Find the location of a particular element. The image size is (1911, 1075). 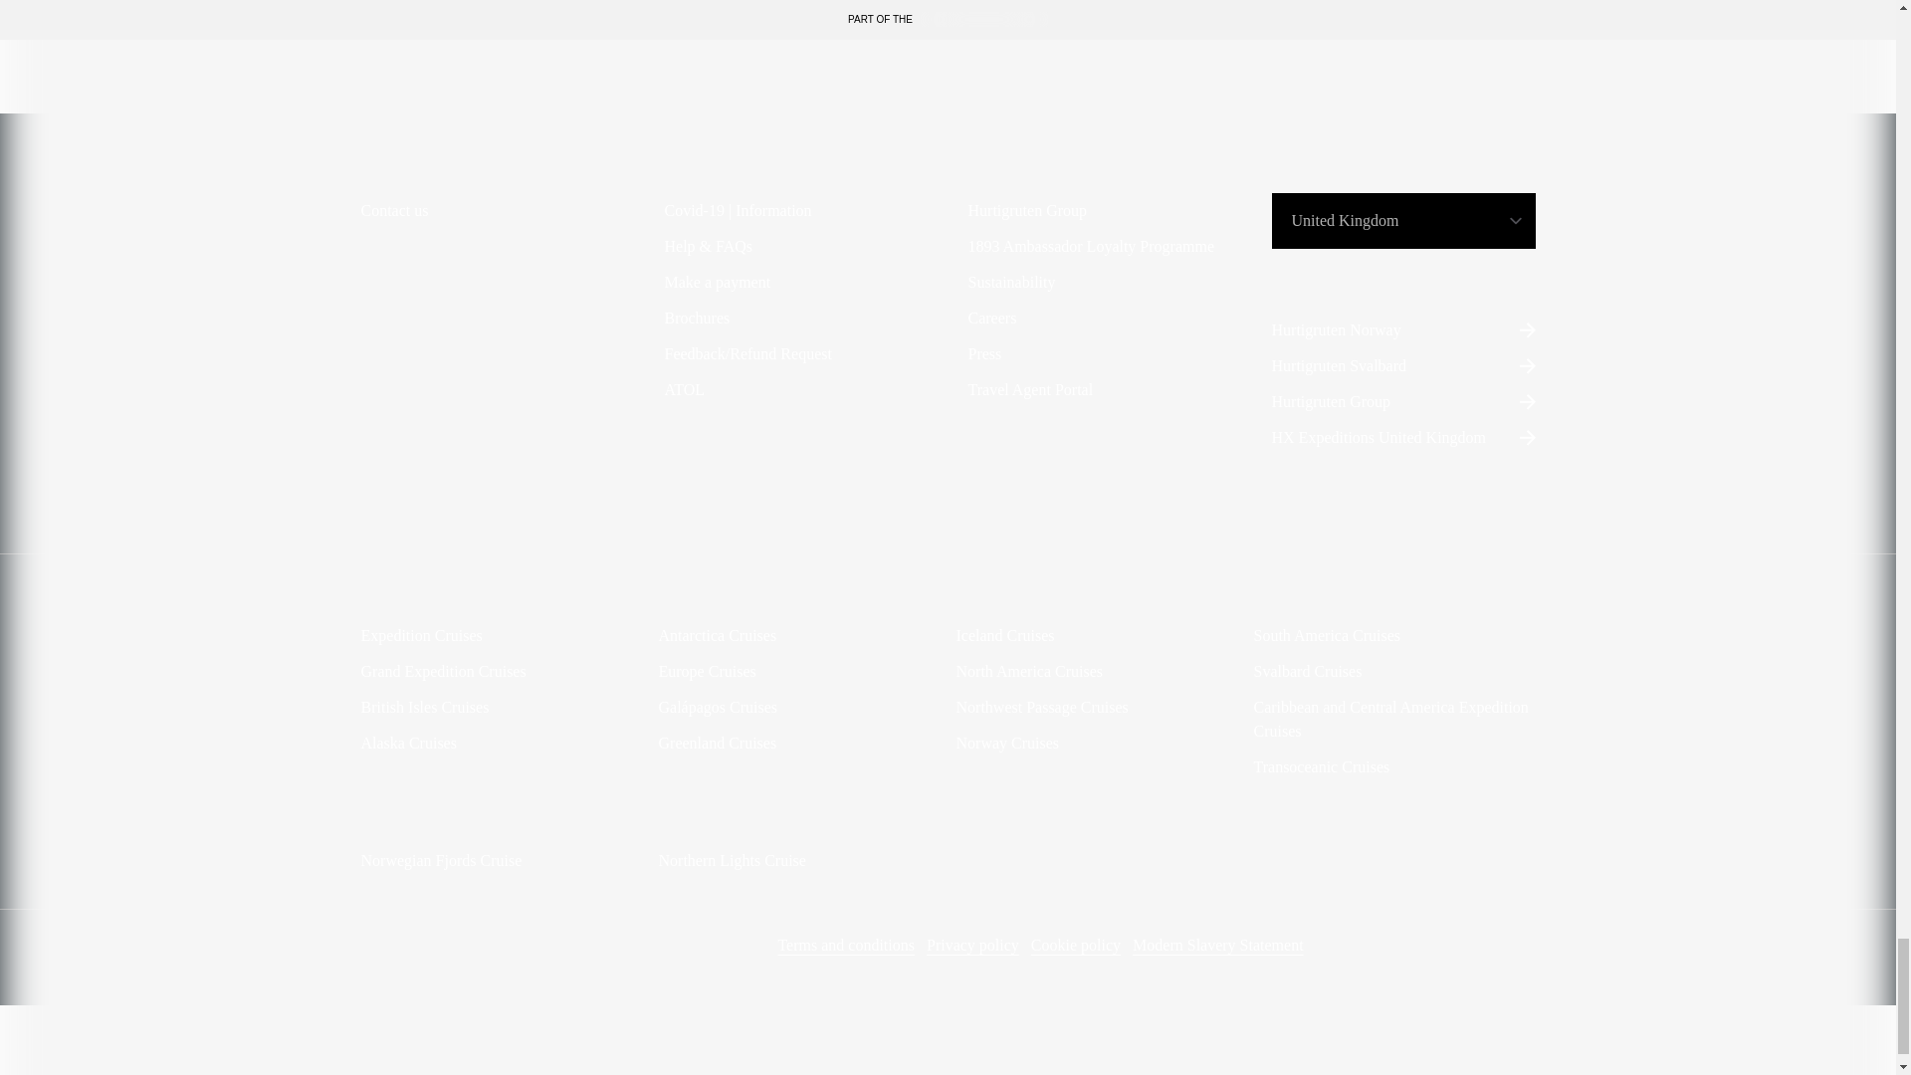

Brochures is located at coordinates (697, 318).